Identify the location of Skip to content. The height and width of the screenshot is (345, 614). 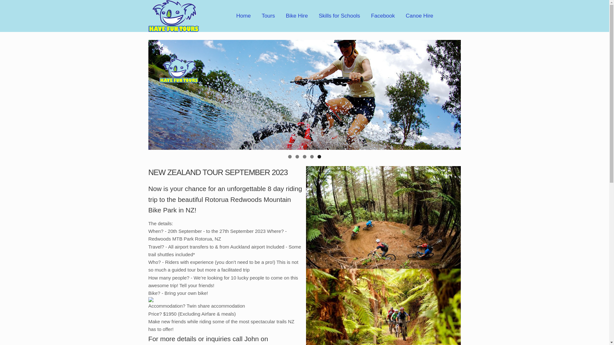
(164, 16).